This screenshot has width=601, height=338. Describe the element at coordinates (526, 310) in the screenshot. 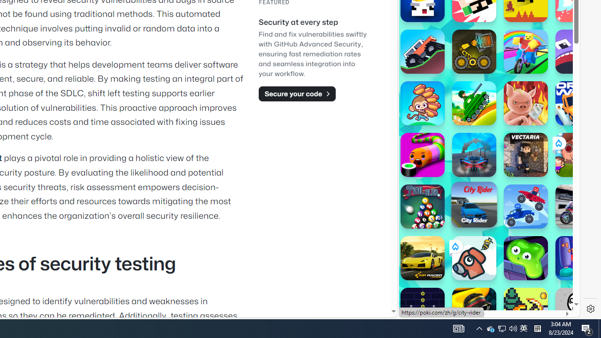

I see `Island Odyssey: Return of the Sea` at that location.